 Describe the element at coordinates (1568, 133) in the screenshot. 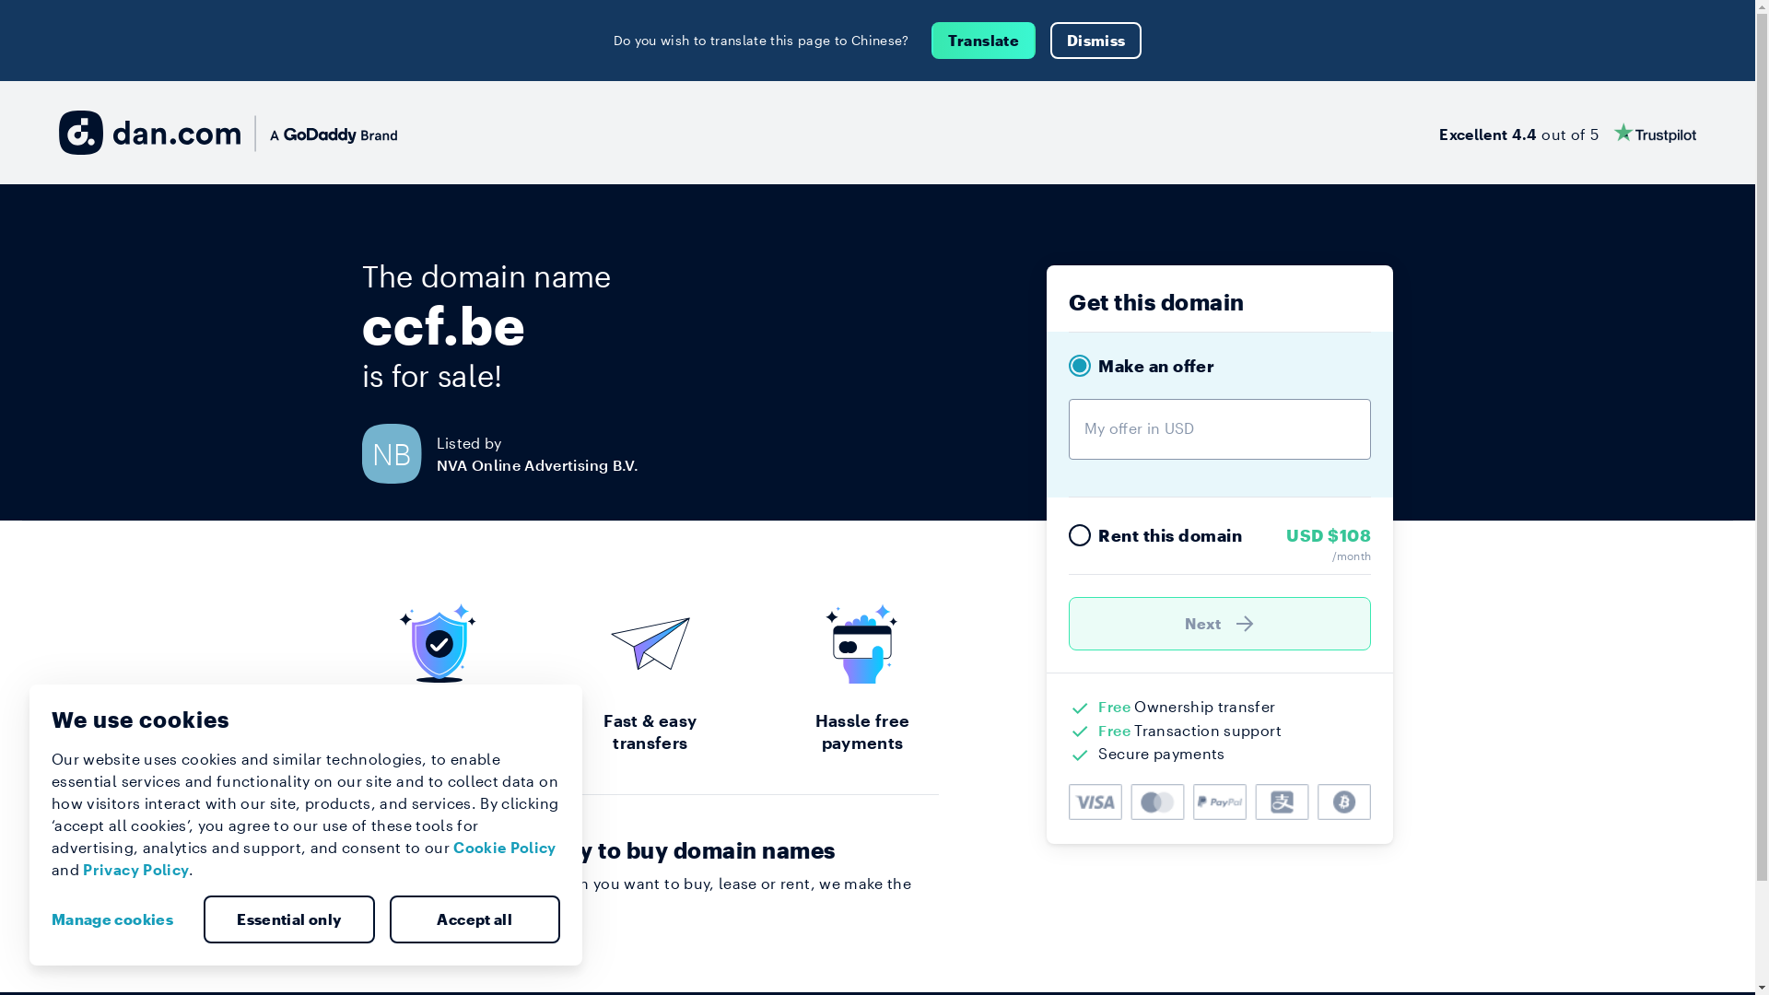

I see `Excellent 4.4 out of 5` at that location.